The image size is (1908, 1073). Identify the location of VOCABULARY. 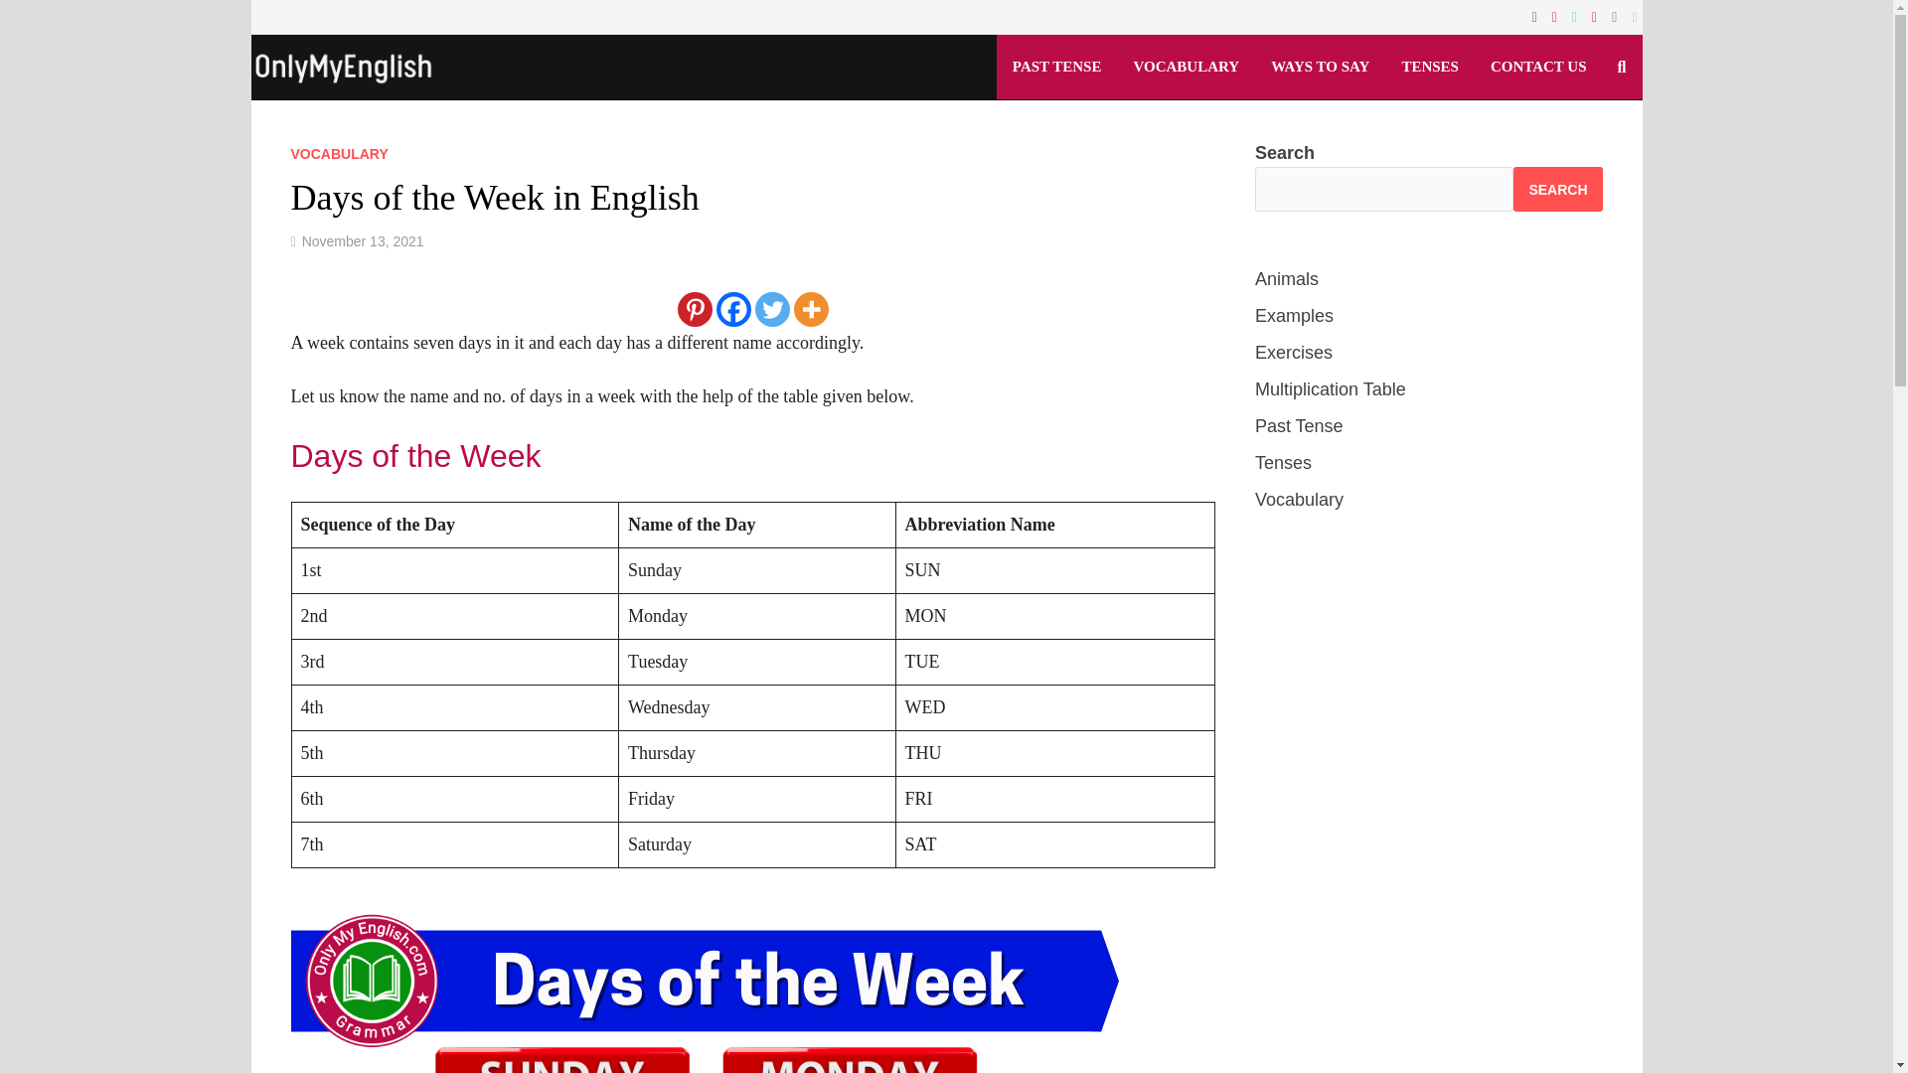
(1186, 67).